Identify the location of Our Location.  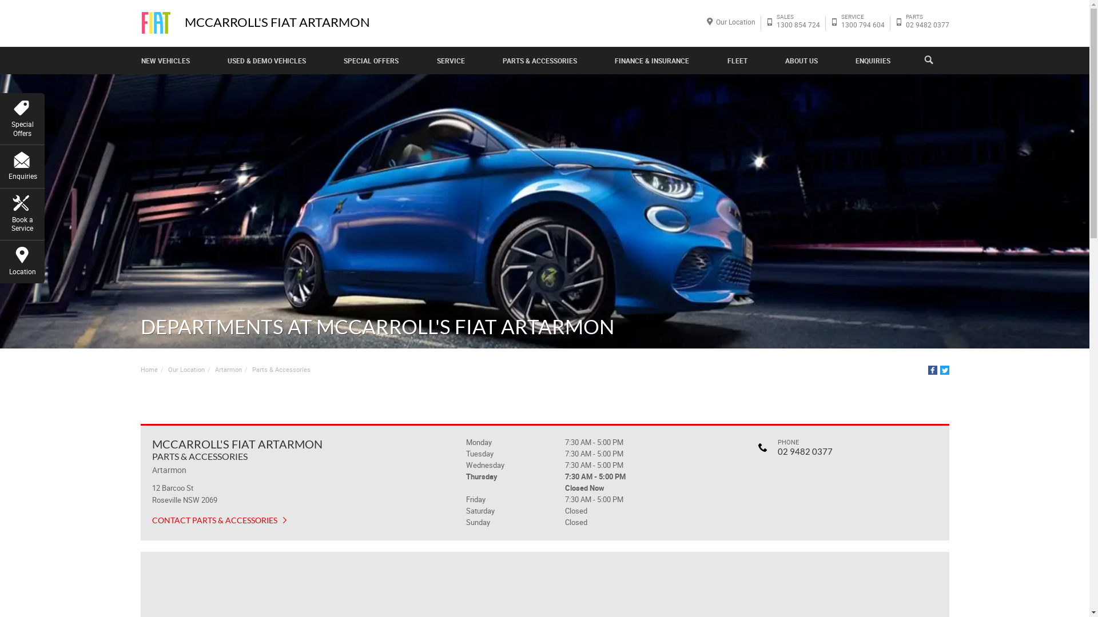
(735, 22).